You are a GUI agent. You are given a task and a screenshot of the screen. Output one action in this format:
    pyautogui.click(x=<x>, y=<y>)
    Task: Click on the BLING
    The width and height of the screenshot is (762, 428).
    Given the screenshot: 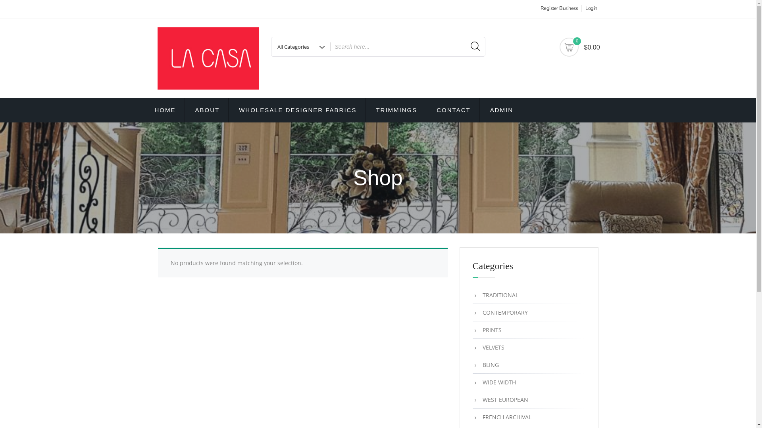 What is the action you would take?
    pyautogui.click(x=534, y=365)
    